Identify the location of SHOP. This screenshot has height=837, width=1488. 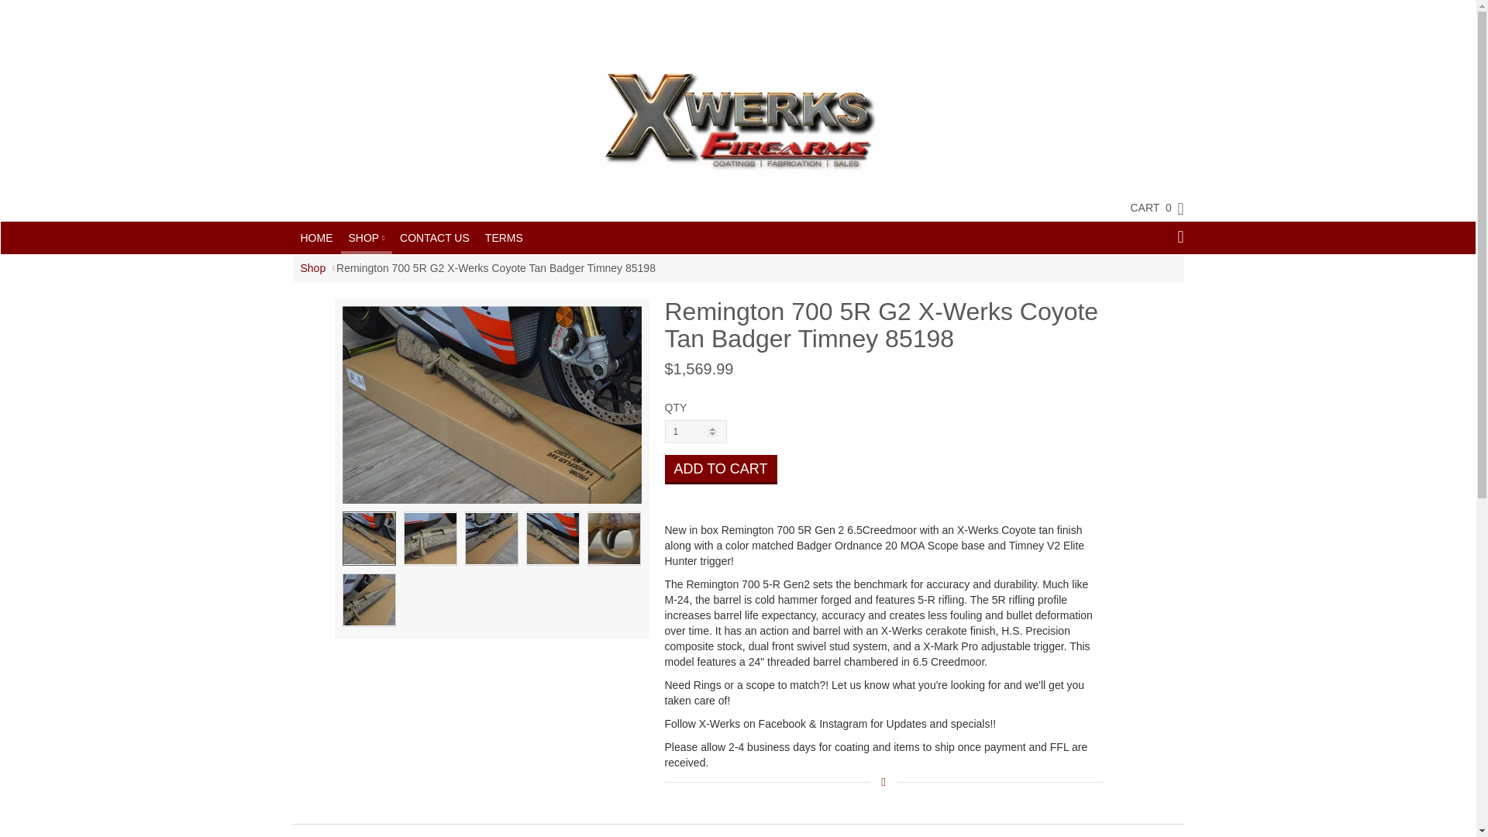
(366, 236).